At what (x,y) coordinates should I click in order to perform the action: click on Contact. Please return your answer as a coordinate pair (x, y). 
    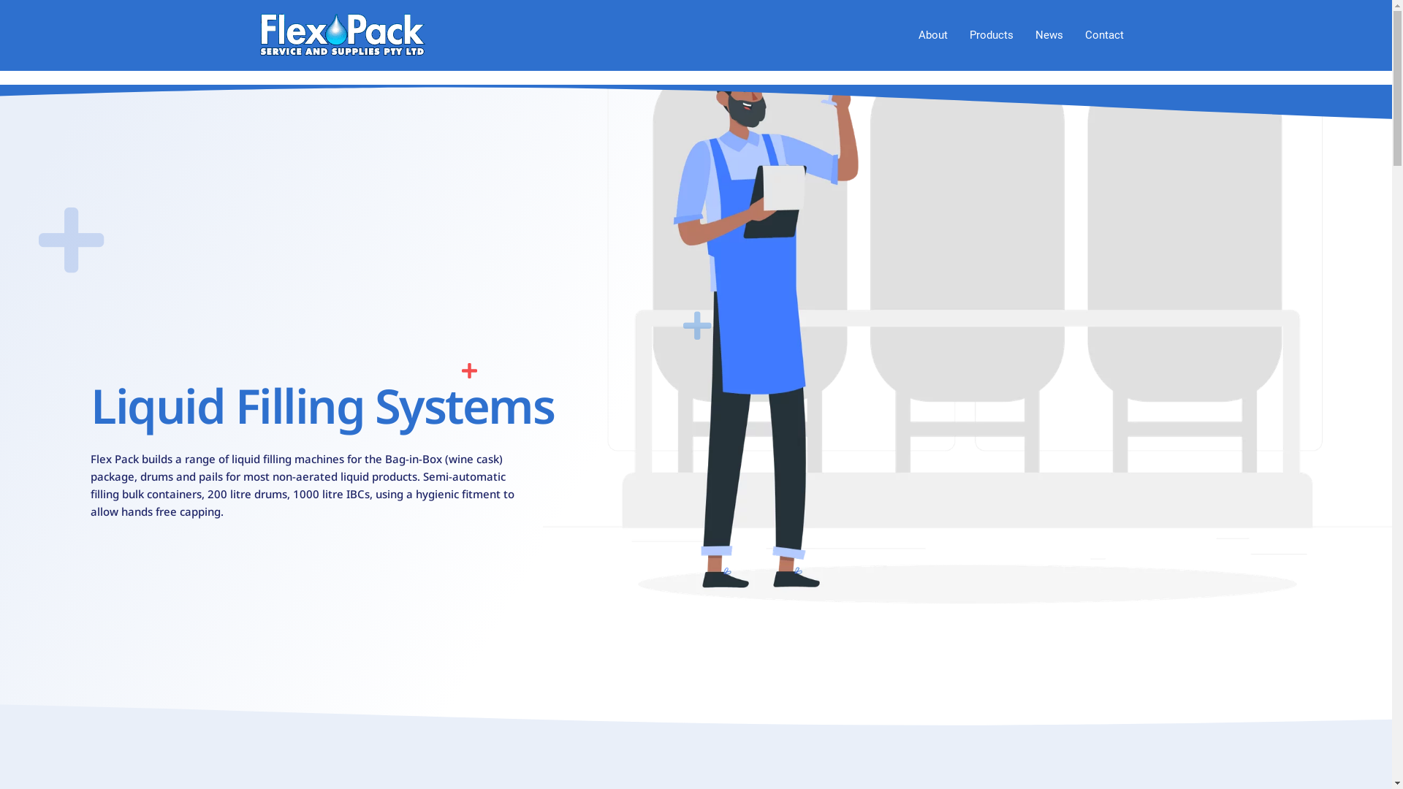
    Looking at the image, I should click on (1105, 35).